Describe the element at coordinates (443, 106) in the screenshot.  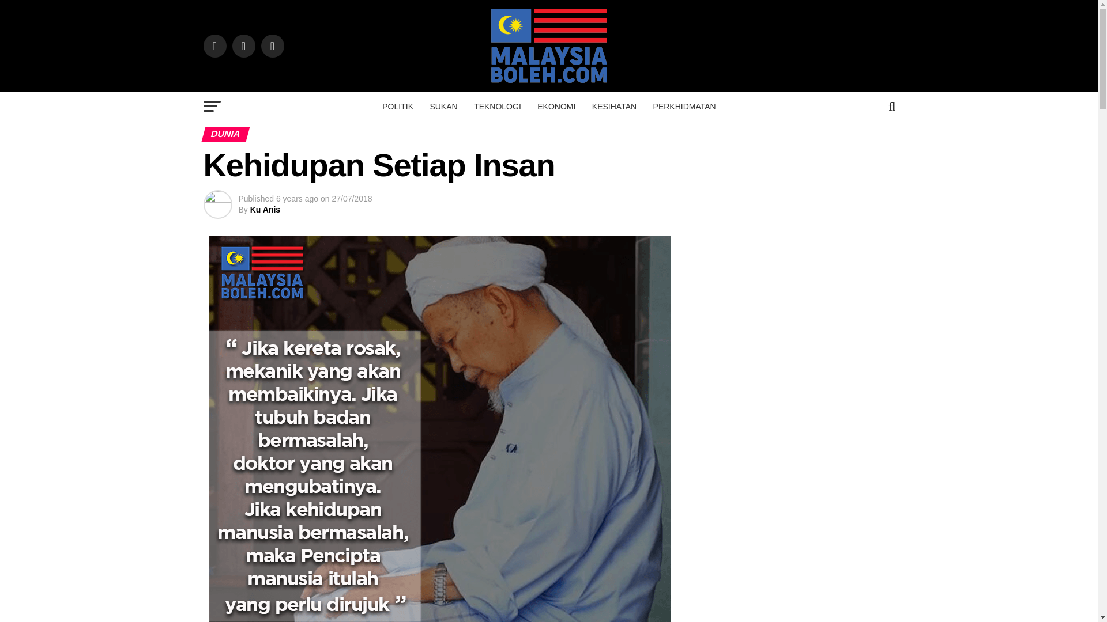
I see `SUKAN` at that location.